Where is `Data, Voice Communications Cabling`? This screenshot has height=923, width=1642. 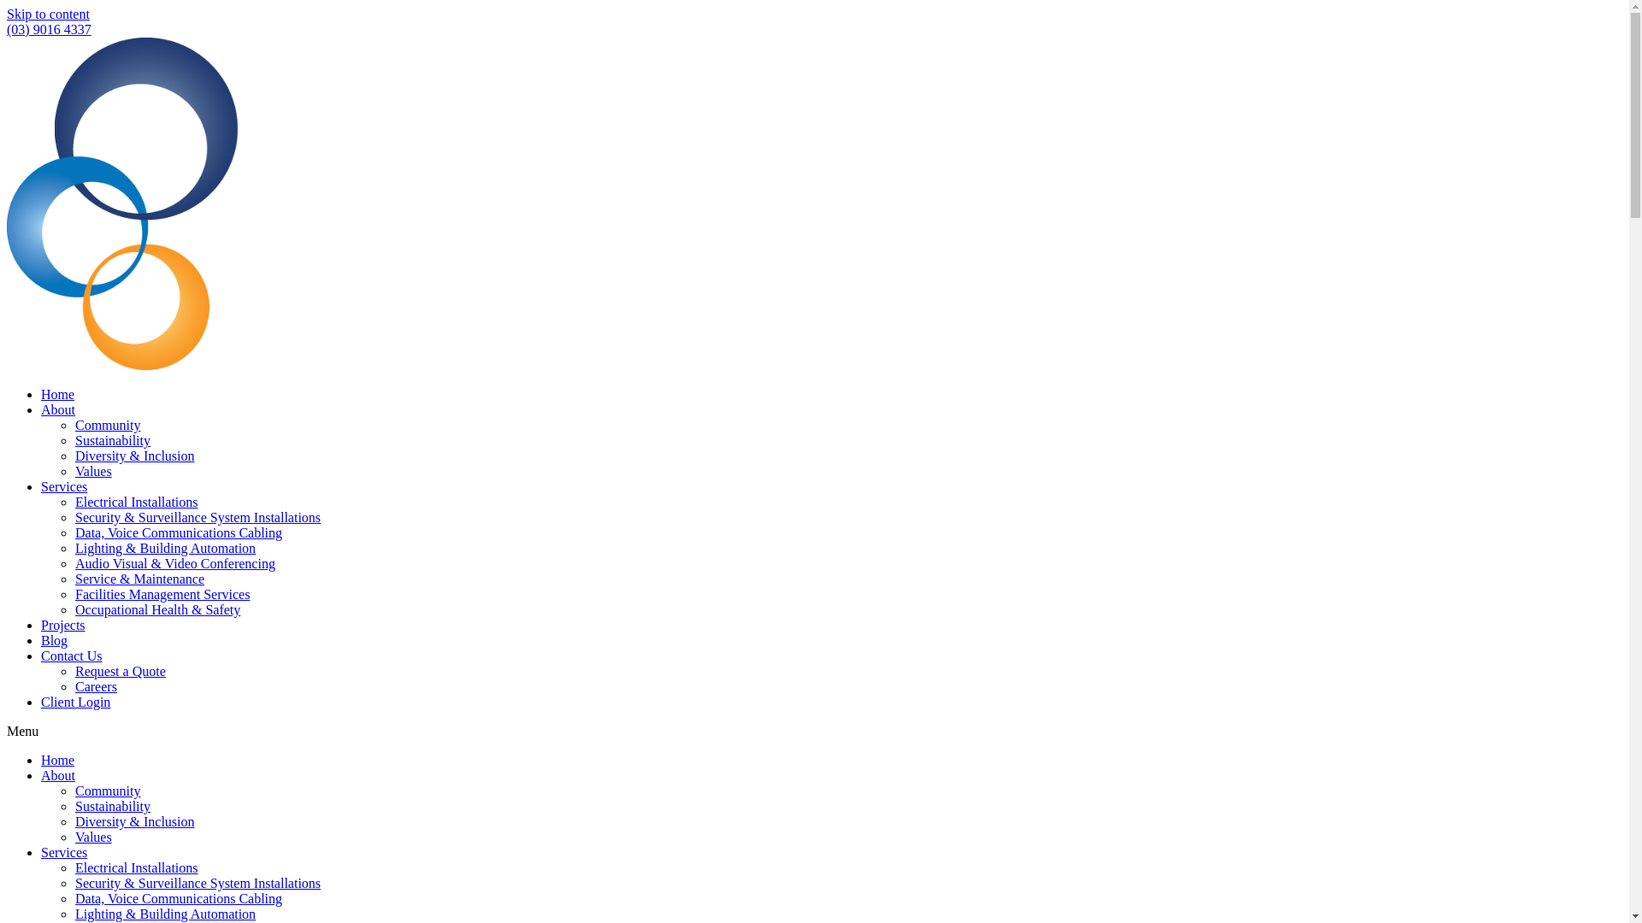
Data, Voice Communications Cabling is located at coordinates (179, 899).